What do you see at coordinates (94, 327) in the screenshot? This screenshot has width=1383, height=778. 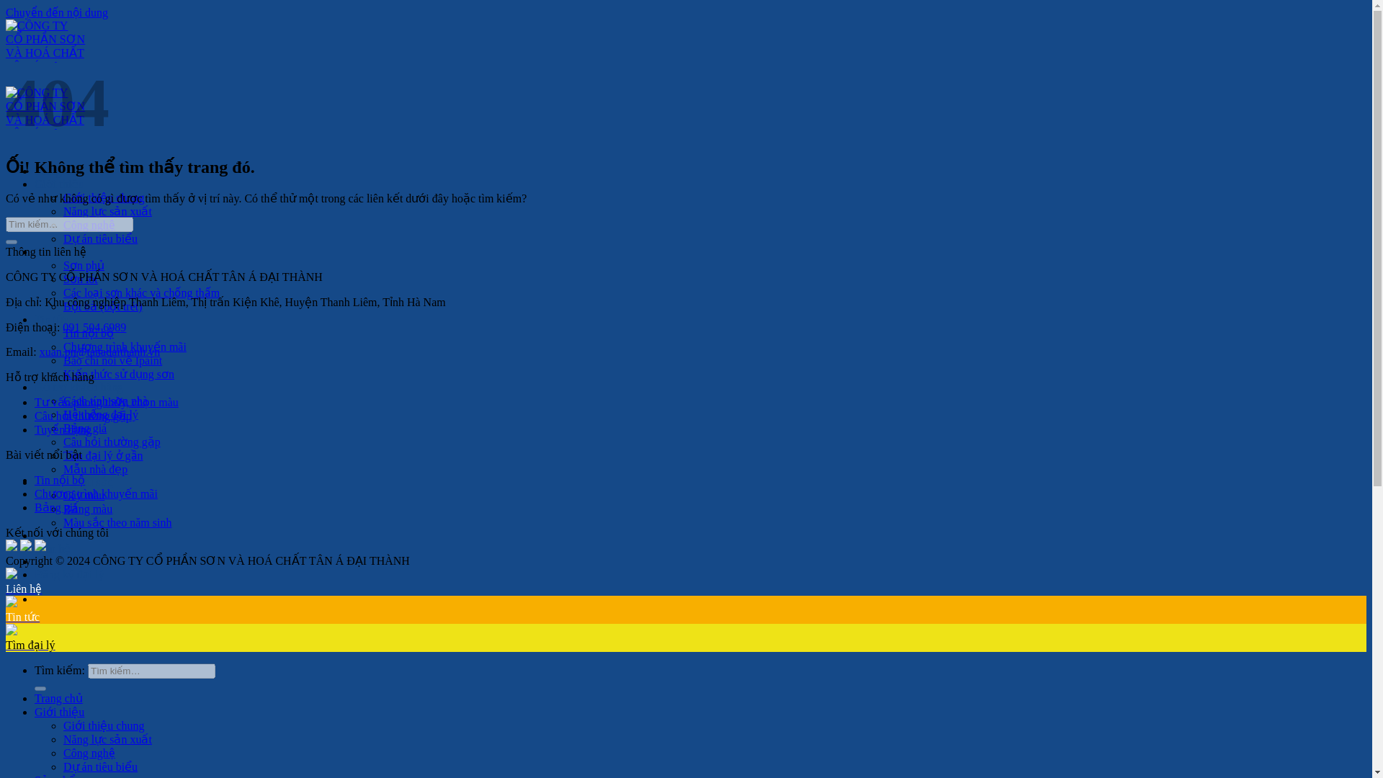 I see `091 504 6989` at bounding box center [94, 327].